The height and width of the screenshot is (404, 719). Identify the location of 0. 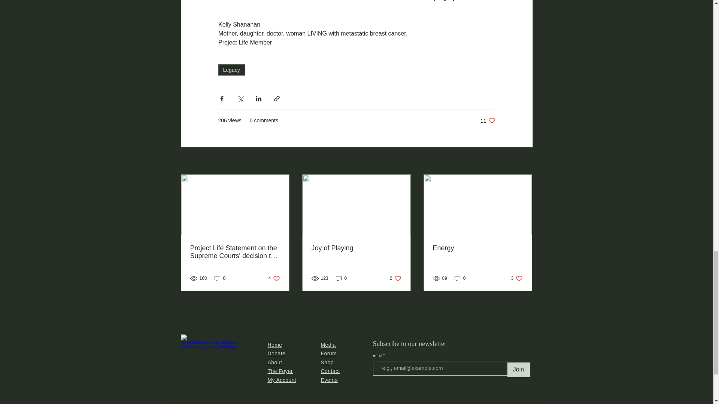
(460, 278).